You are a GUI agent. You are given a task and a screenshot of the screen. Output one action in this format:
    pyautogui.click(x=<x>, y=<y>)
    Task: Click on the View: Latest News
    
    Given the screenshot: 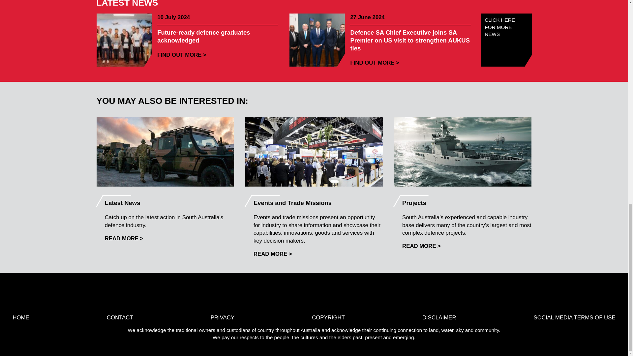 What is the action you would take?
    pyautogui.click(x=124, y=238)
    